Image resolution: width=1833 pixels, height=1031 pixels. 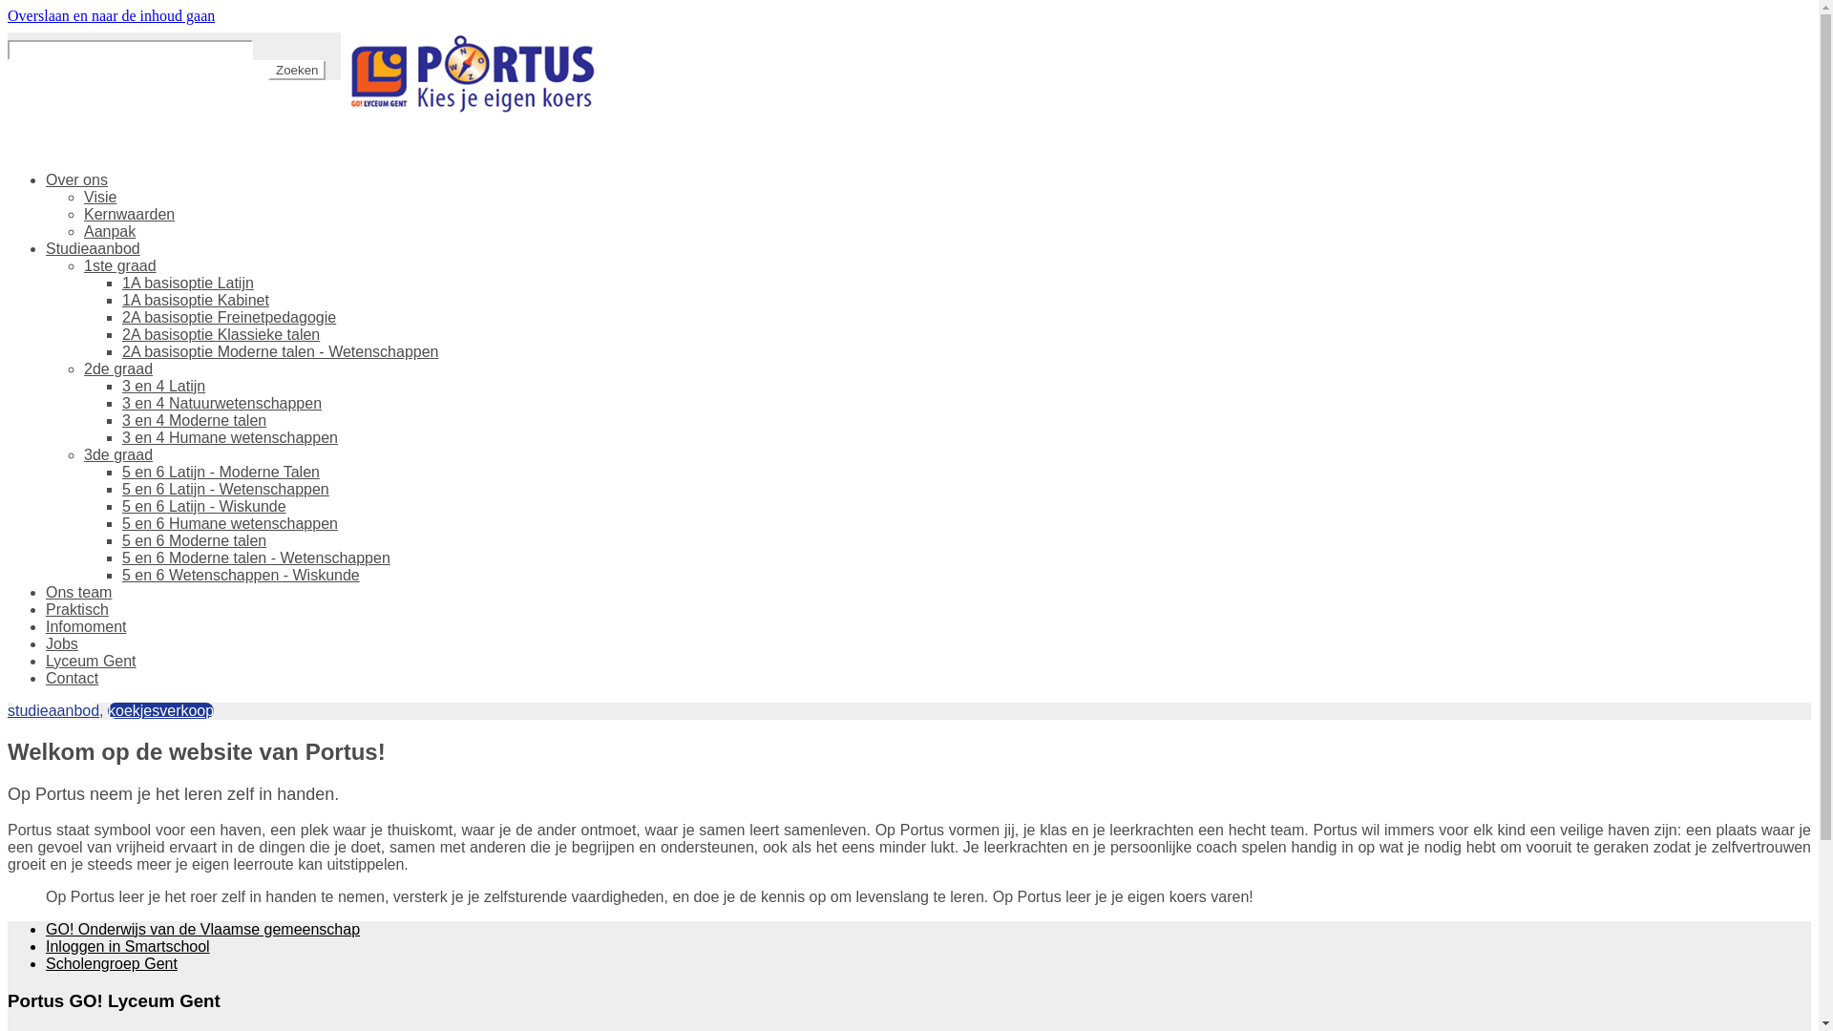 I want to click on Home | Portus GO! Lyceum Gent, so click(x=470, y=75).